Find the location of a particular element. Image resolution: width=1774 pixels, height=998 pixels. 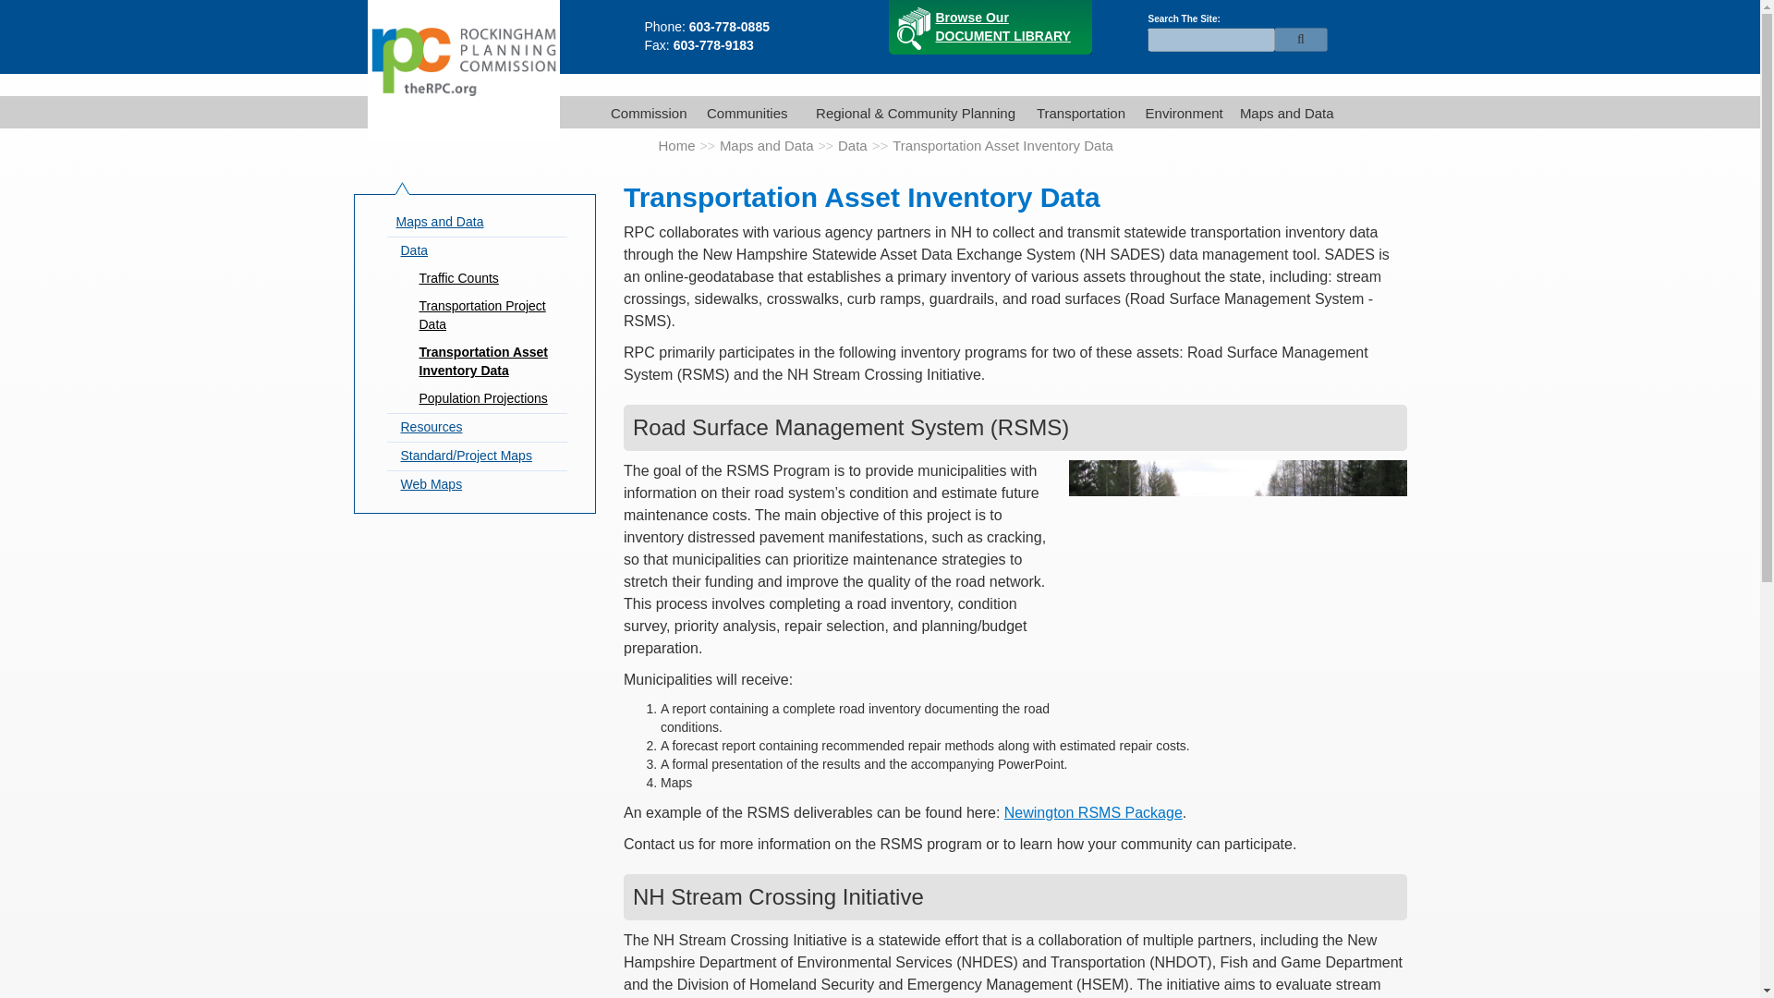

Communities is located at coordinates (990, 28).